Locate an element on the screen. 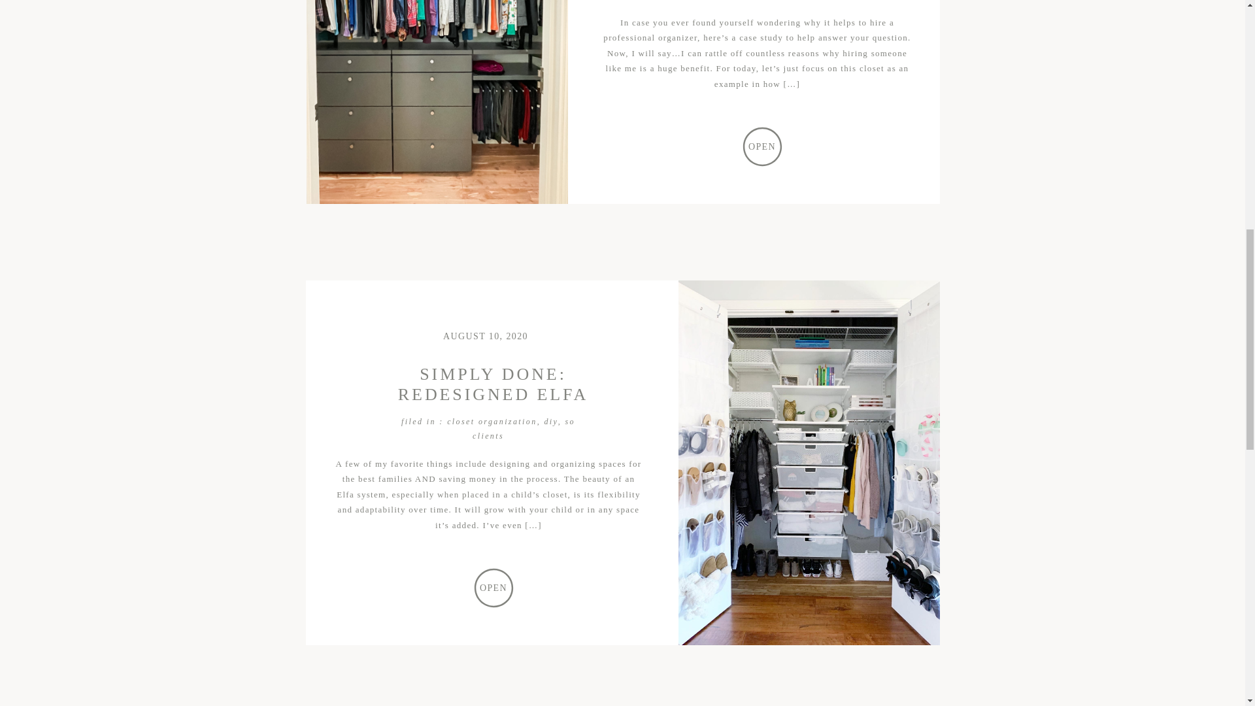 The height and width of the screenshot is (706, 1255). Proof That Inches Matter is located at coordinates (762, 146).